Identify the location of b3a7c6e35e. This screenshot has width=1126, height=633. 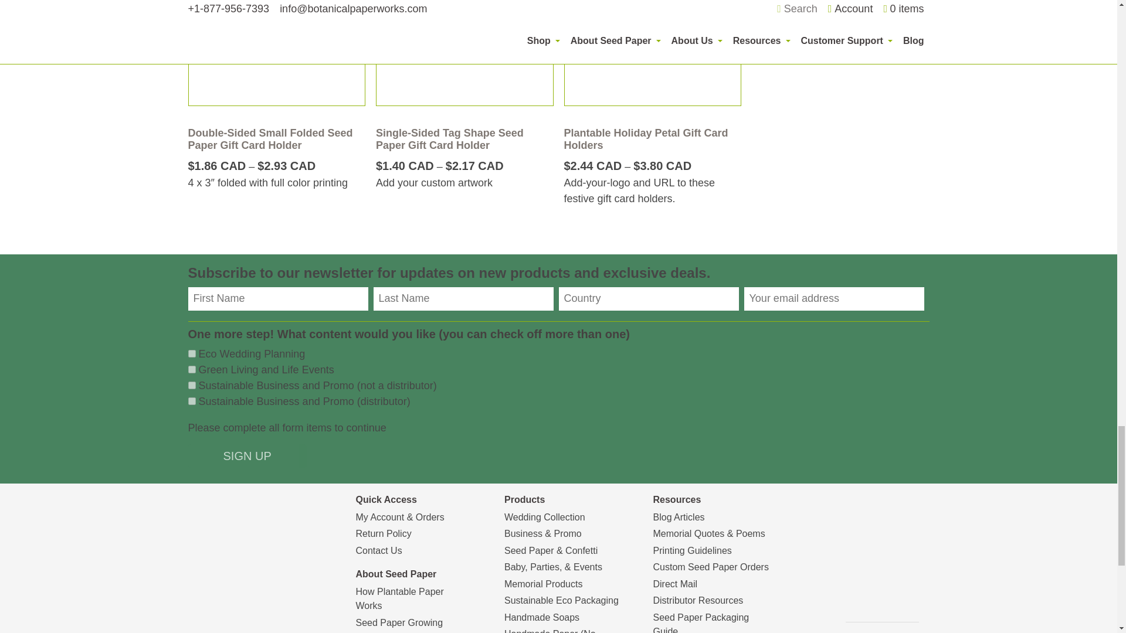
(191, 401).